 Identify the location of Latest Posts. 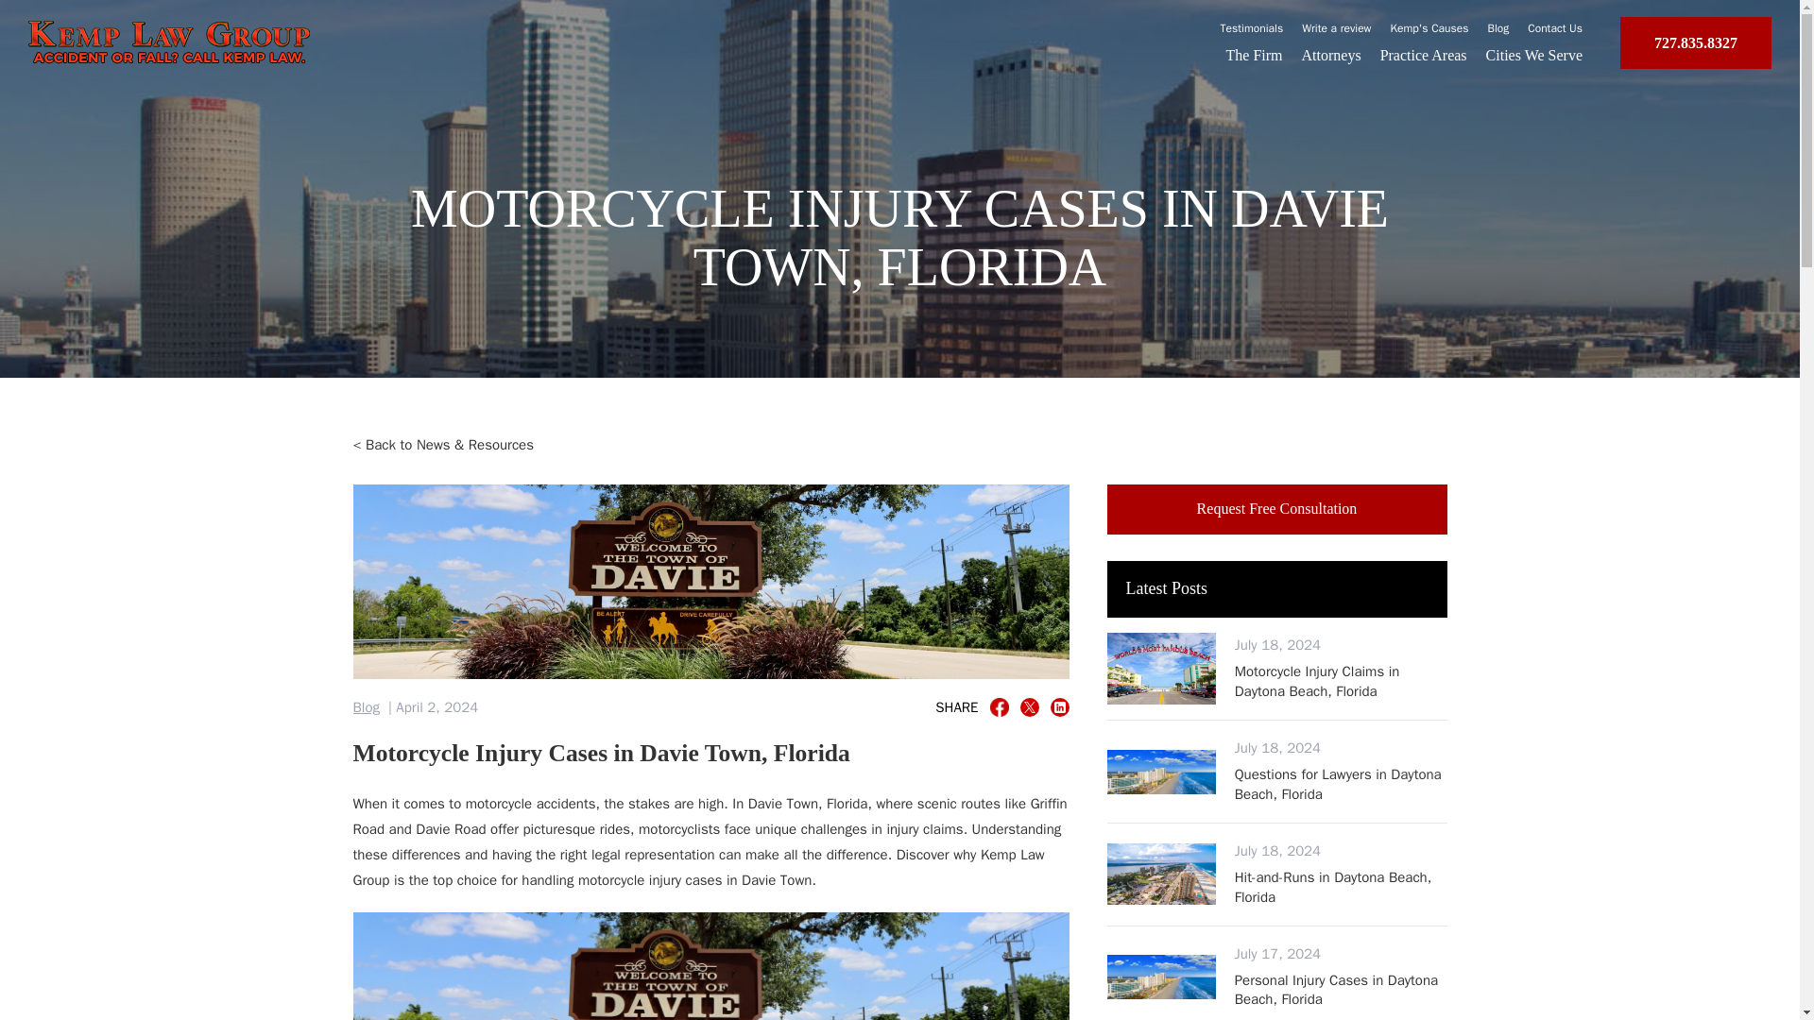
(1554, 27).